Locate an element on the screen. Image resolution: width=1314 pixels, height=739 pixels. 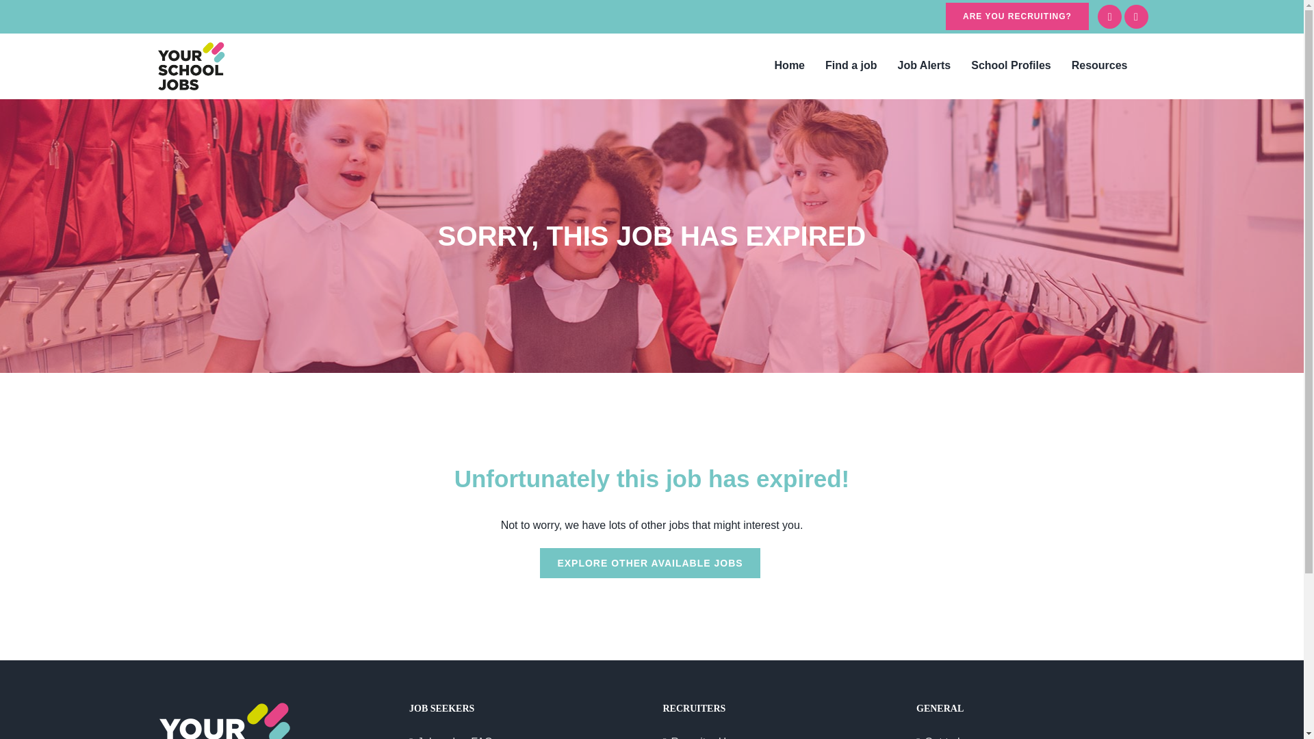
ARE YOU RECRUITING? is located at coordinates (1017, 16).